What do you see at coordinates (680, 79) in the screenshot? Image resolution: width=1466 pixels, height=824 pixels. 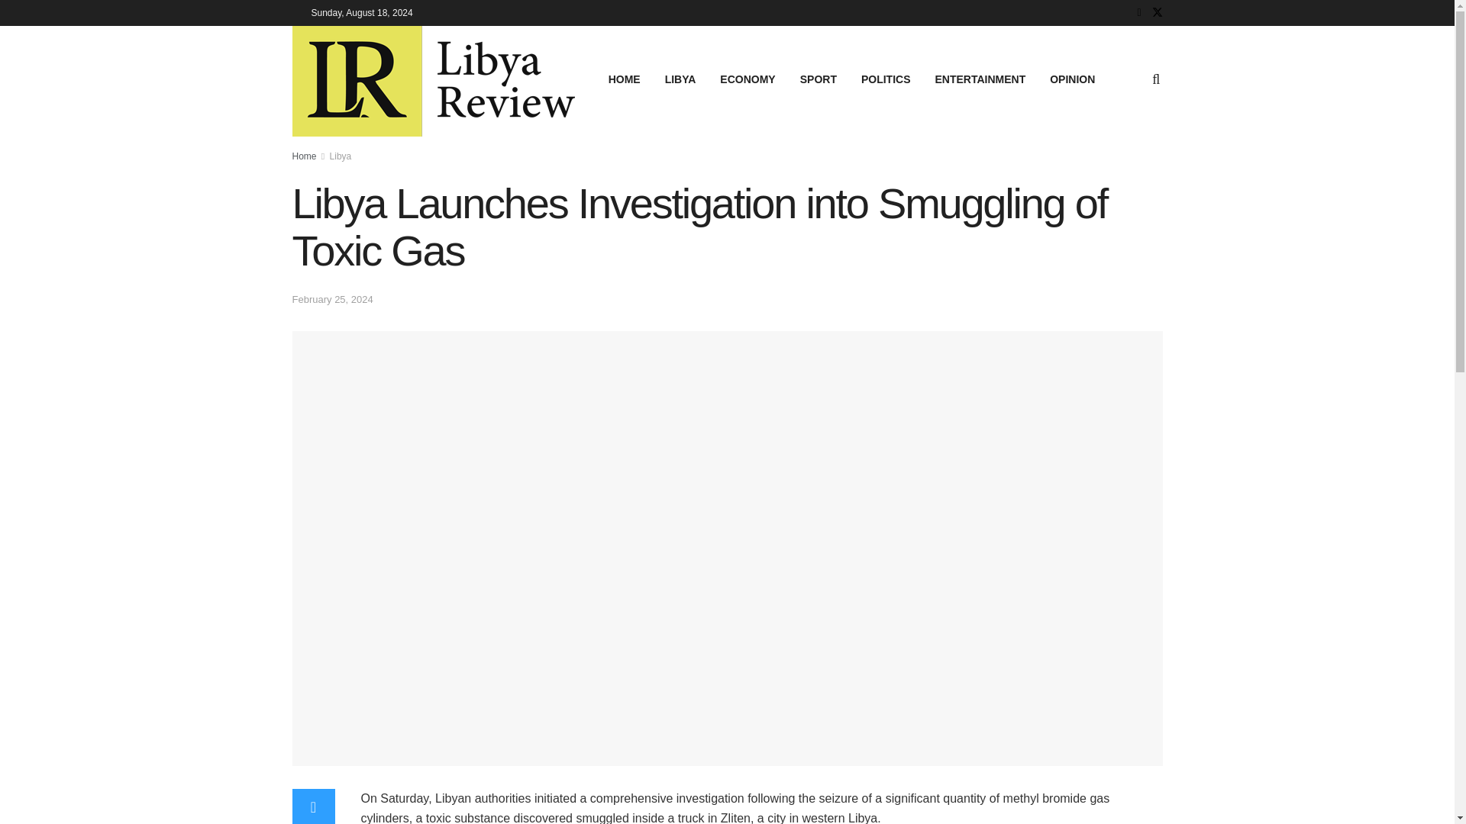 I see `LIBYA` at bounding box center [680, 79].